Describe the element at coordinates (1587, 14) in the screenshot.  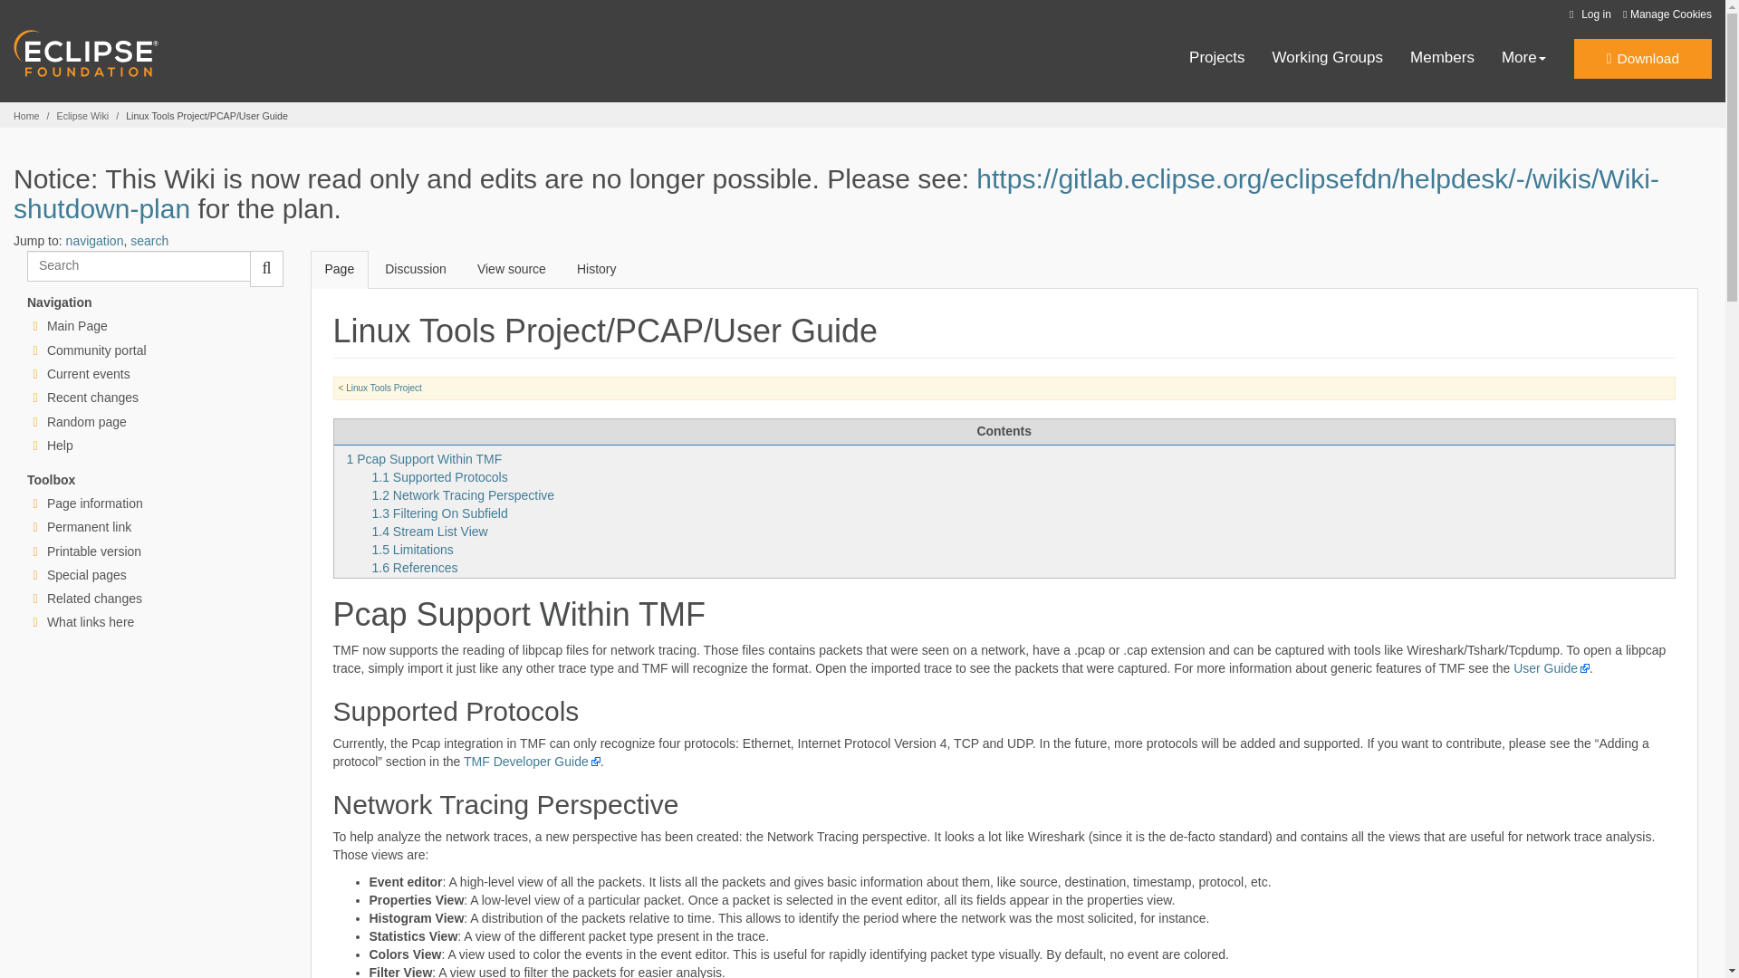
I see `Log in` at that location.